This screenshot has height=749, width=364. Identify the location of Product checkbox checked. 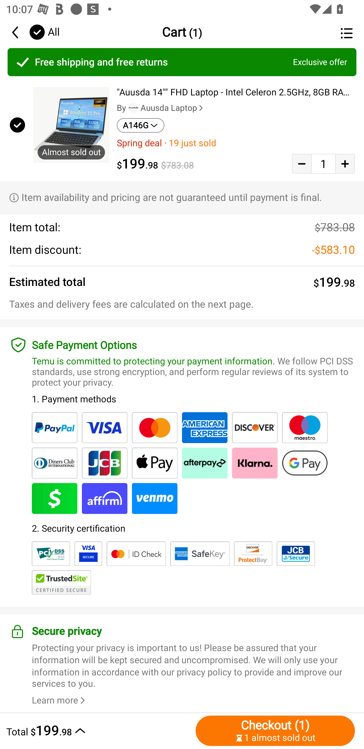
(17, 124).